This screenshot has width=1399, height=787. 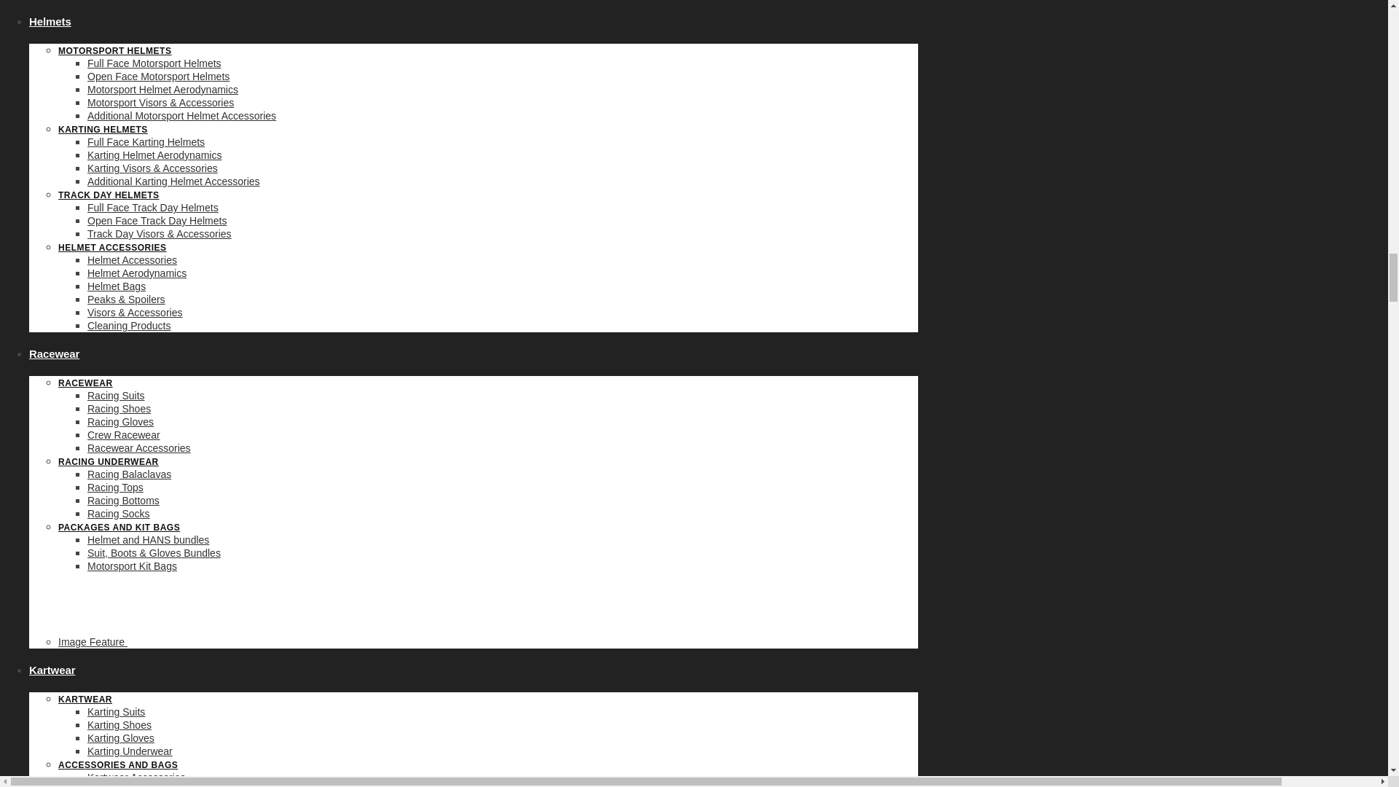 What do you see at coordinates (157, 77) in the screenshot?
I see `Open Face Motorsport Helmets` at bounding box center [157, 77].